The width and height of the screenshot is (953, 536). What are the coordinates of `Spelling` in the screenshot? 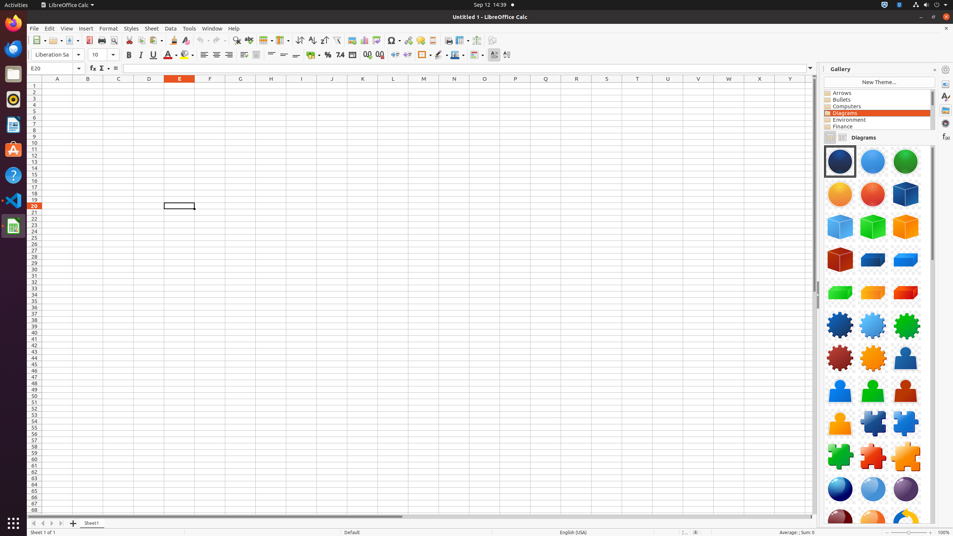 It's located at (249, 40).